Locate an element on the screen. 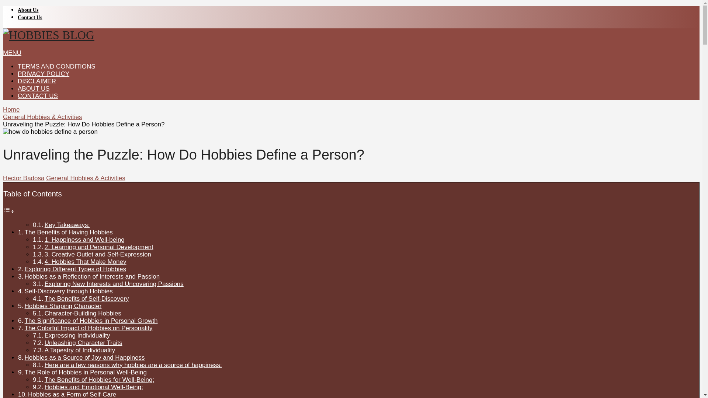  PRIVACY POLICY is located at coordinates (44, 74).